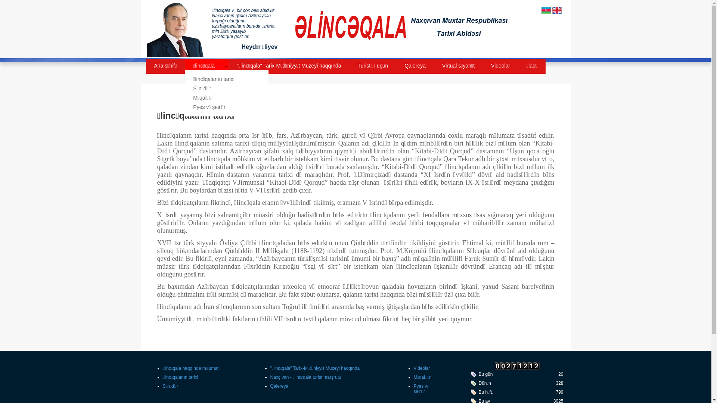  I want to click on 2023-11-24, so click(474, 385).